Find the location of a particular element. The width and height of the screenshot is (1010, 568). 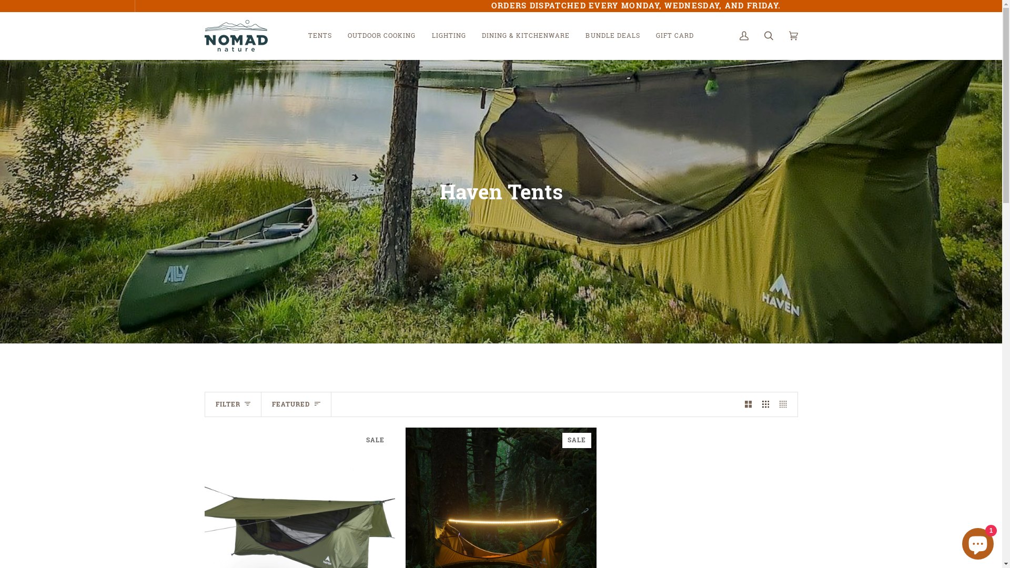

Cart
(0) is located at coordinates (793, 36).